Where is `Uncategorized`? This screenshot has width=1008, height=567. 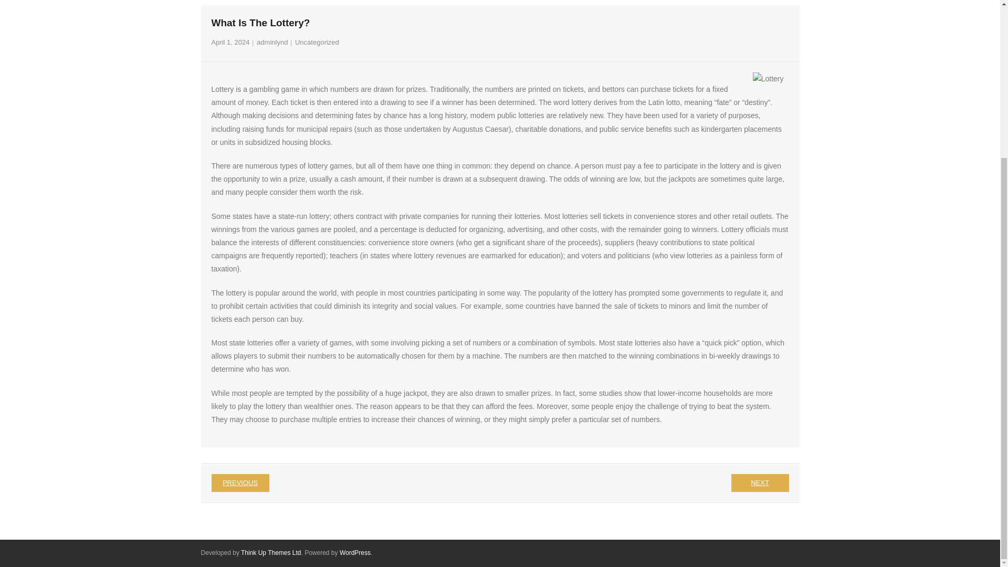 Uncategorized is located at coordinates (317, 42).